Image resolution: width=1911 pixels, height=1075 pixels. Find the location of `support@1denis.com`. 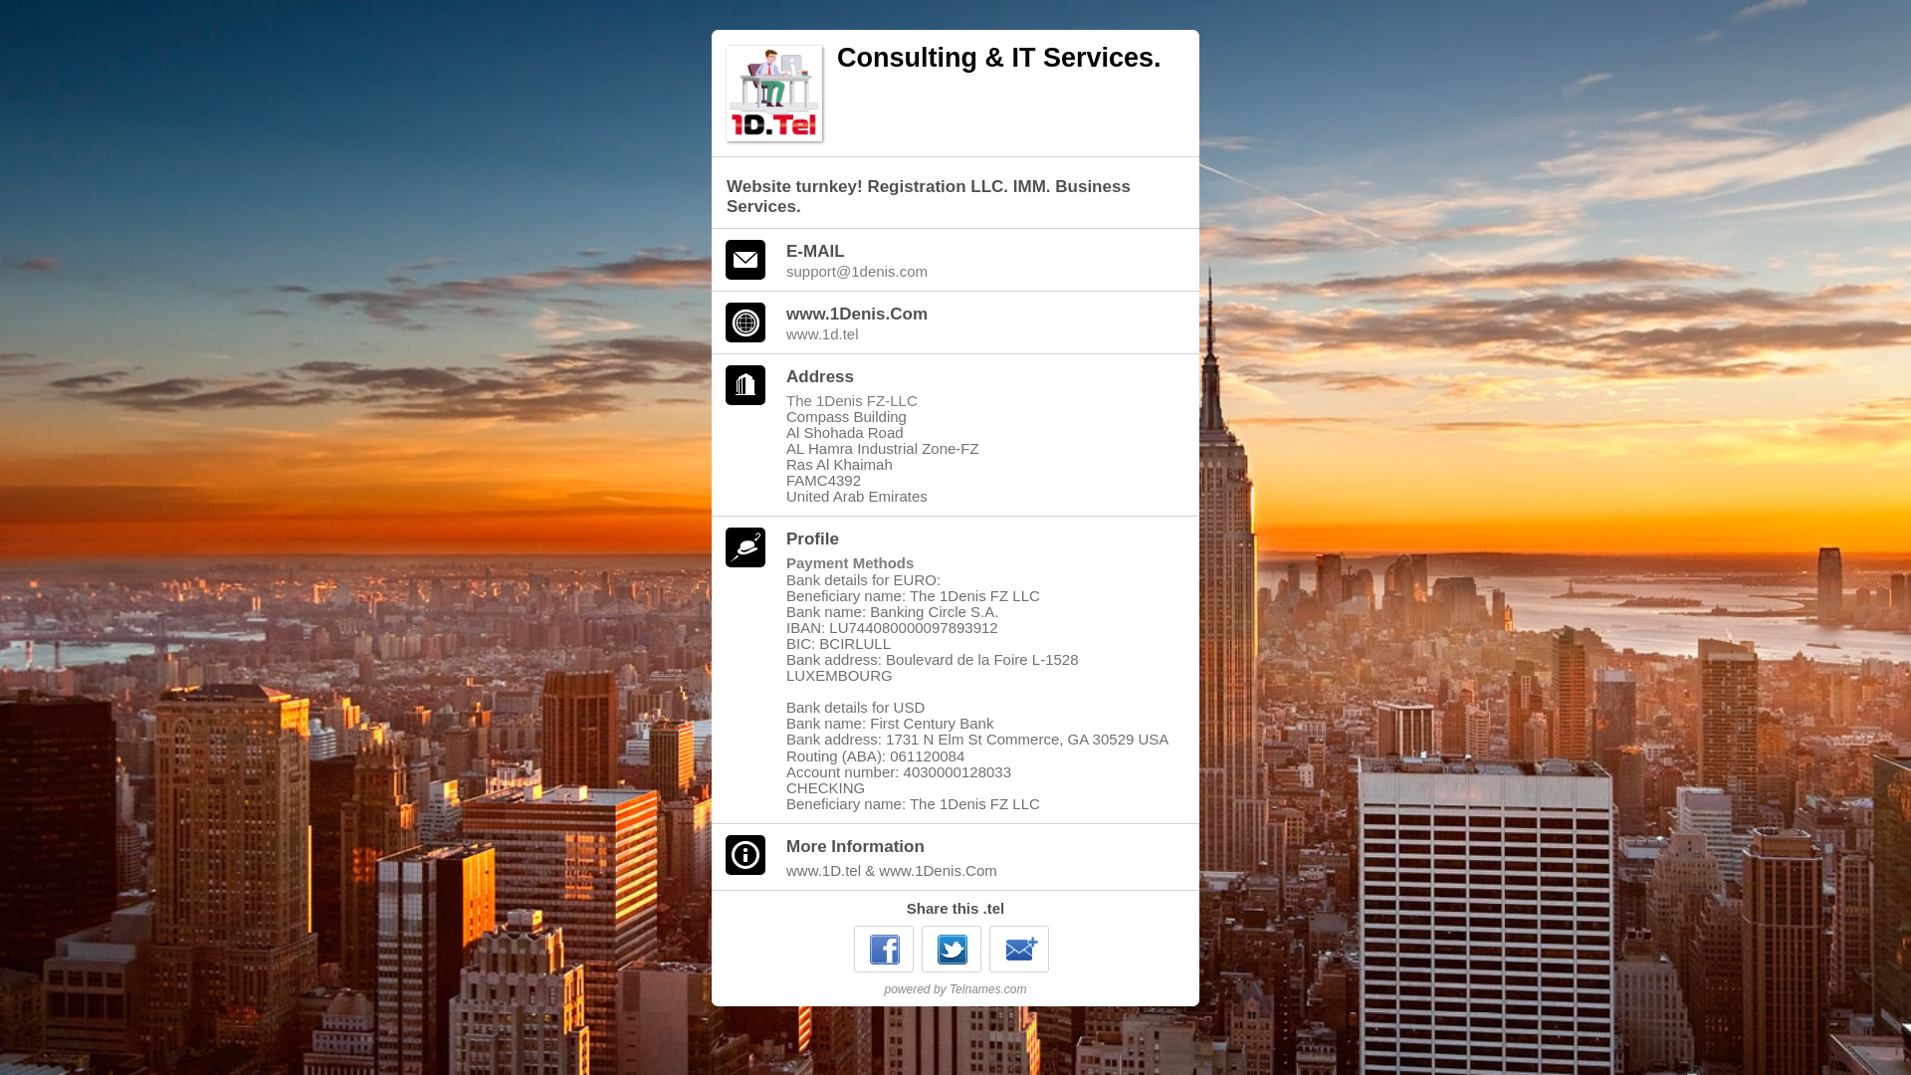

support@1denis.com is located at coordinates (980, 271).